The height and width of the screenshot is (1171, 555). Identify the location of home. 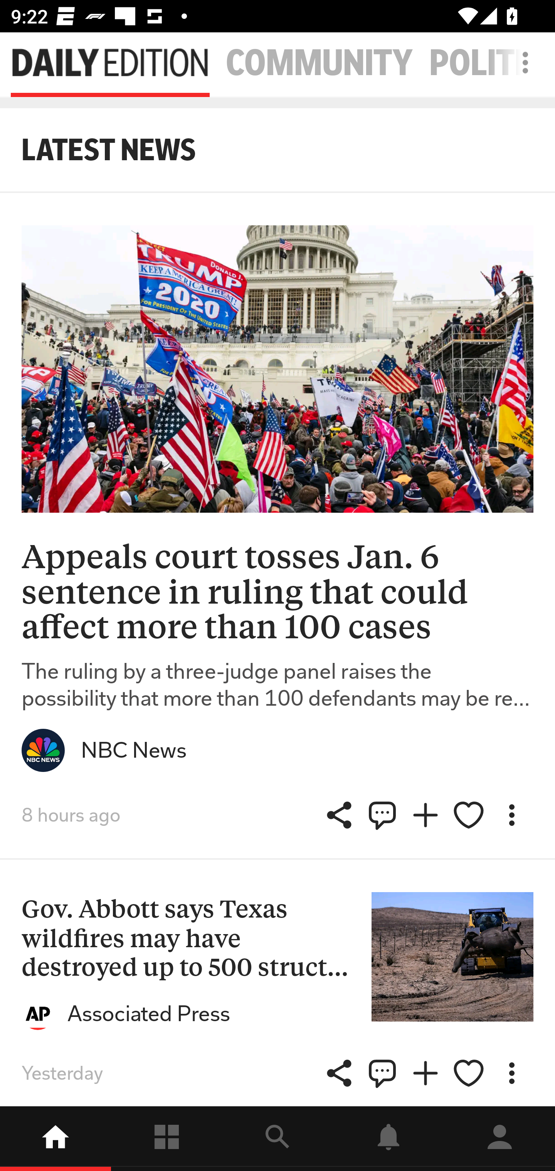
(55, 1139).